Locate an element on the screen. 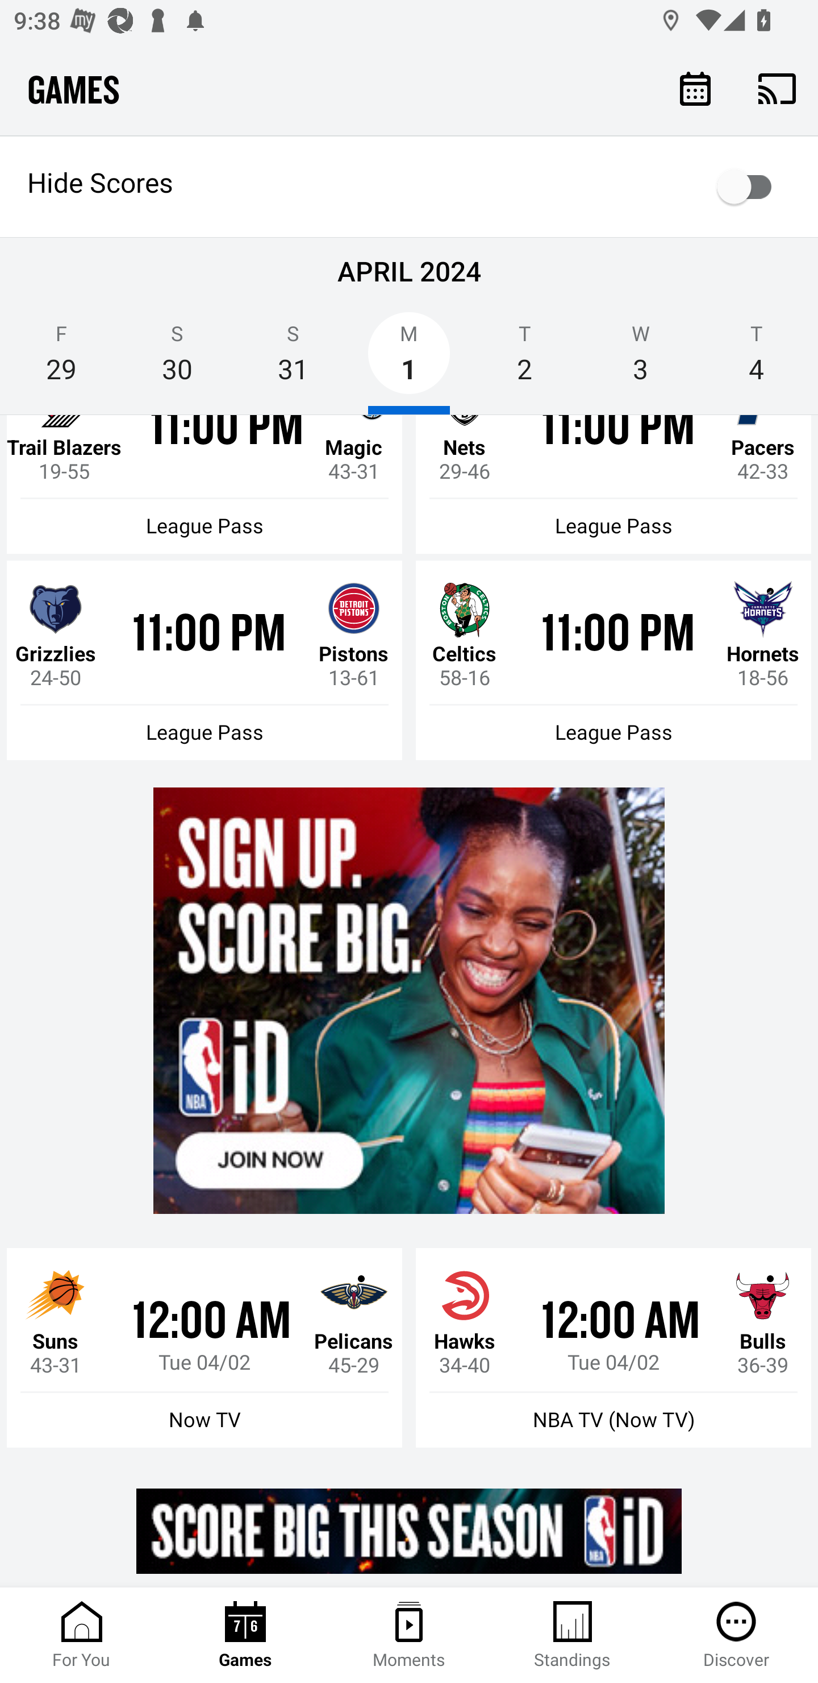 Image resolution: width=818 pixels, height=1683 pixels. T 2 is located at coordinates (525, 359).